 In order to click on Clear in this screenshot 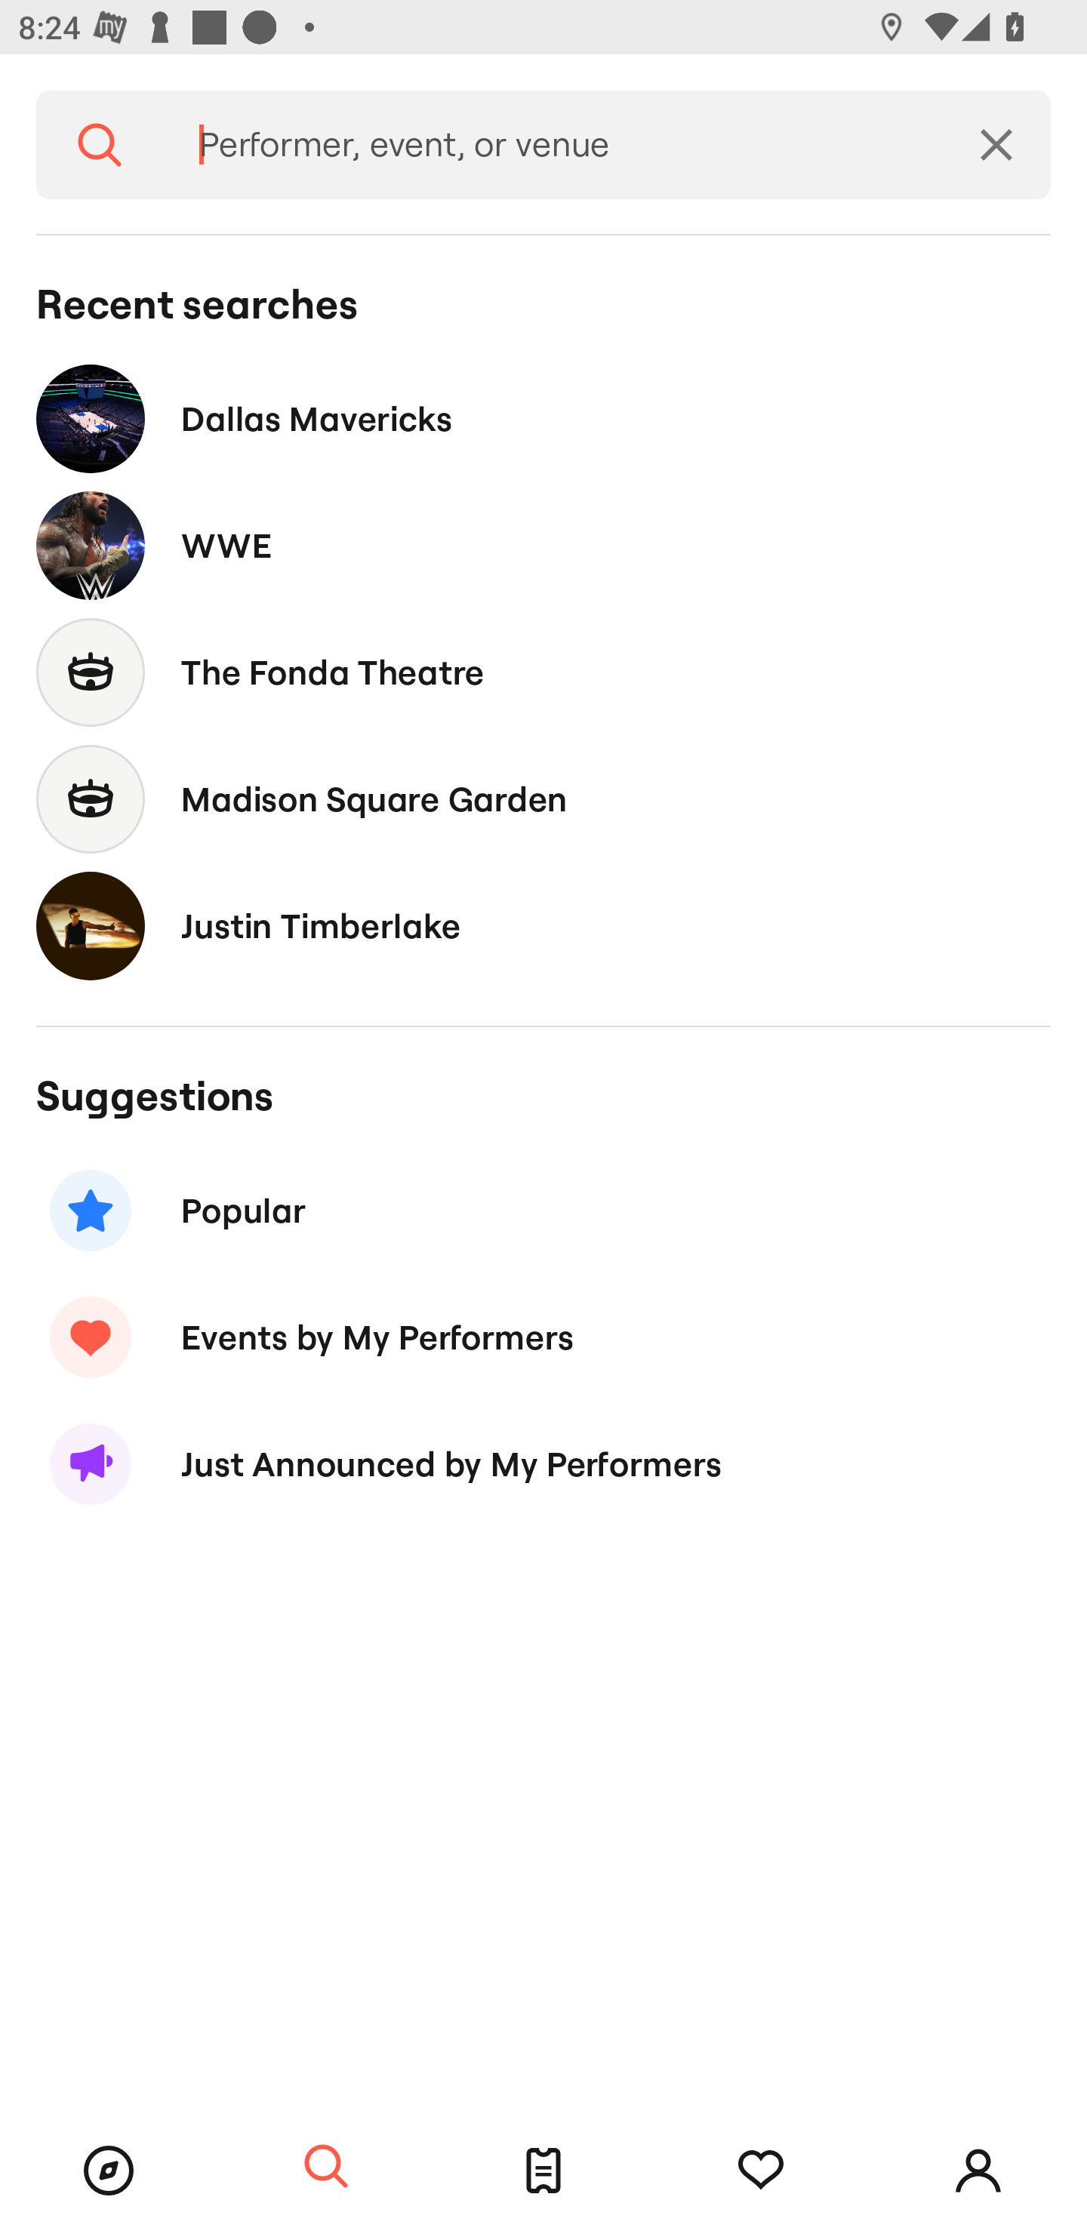, I will do `click(996, 145)`.